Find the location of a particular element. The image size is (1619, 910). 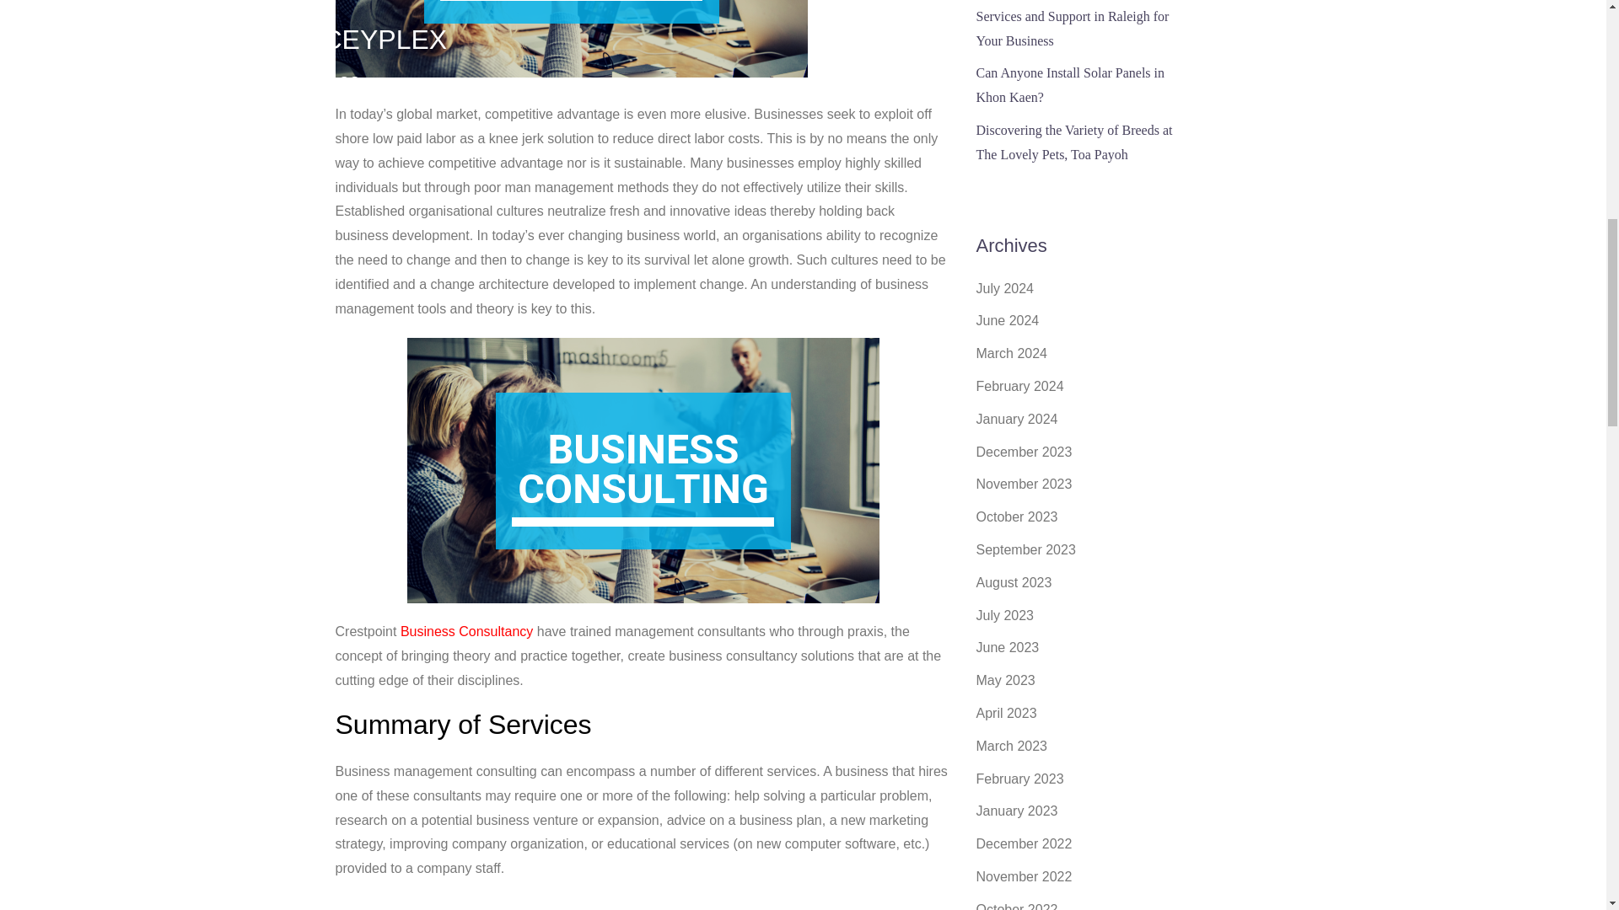

June 2024 is located at coordinates (1007, 320).